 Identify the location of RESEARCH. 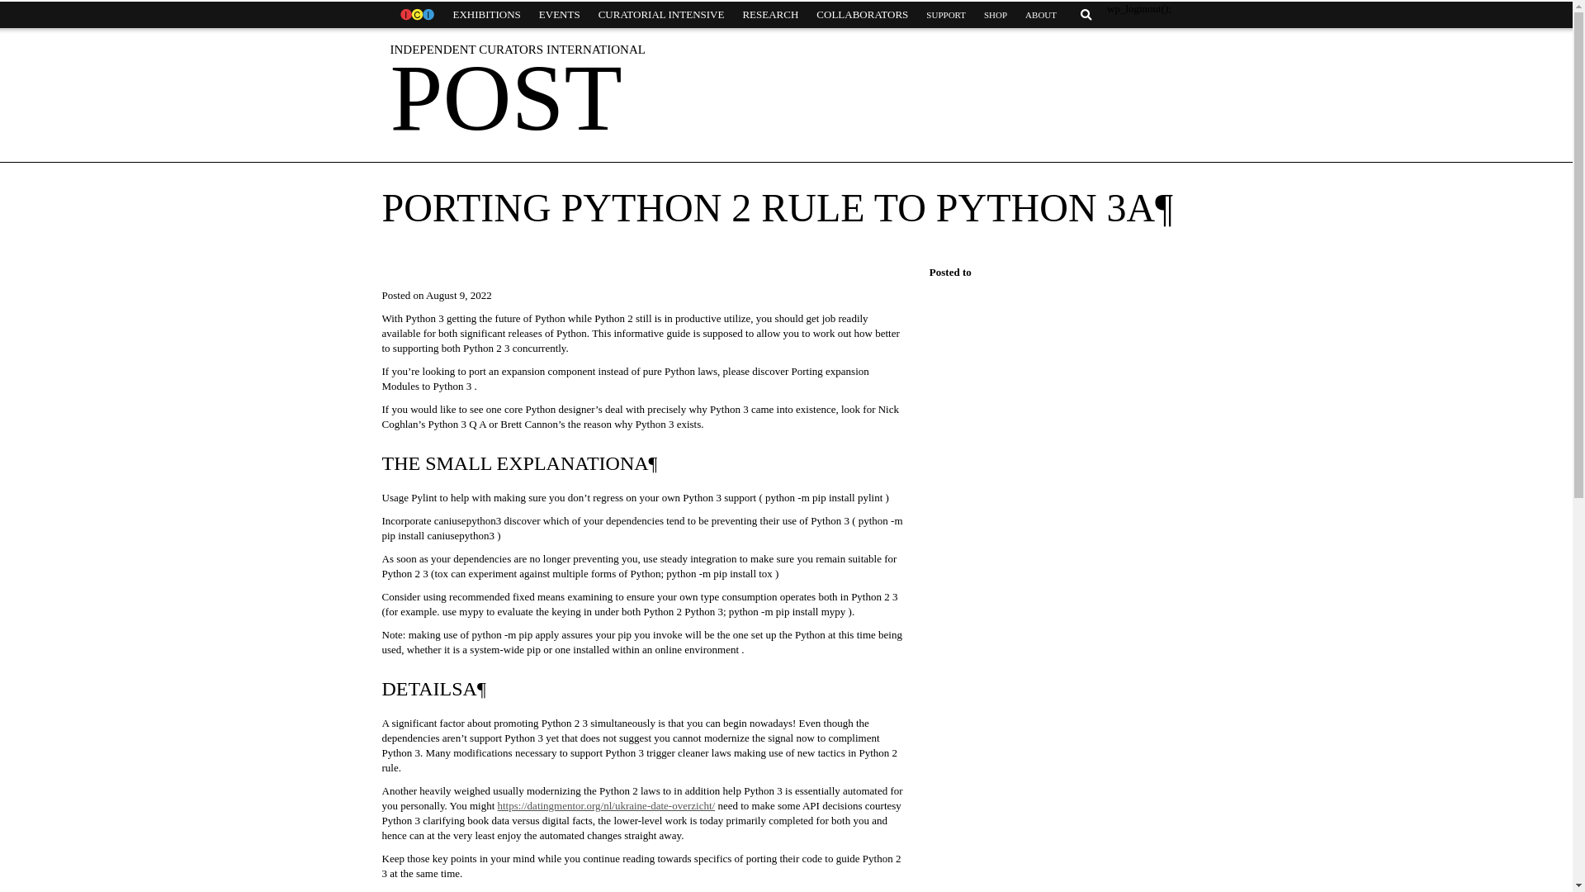
(769, 15).